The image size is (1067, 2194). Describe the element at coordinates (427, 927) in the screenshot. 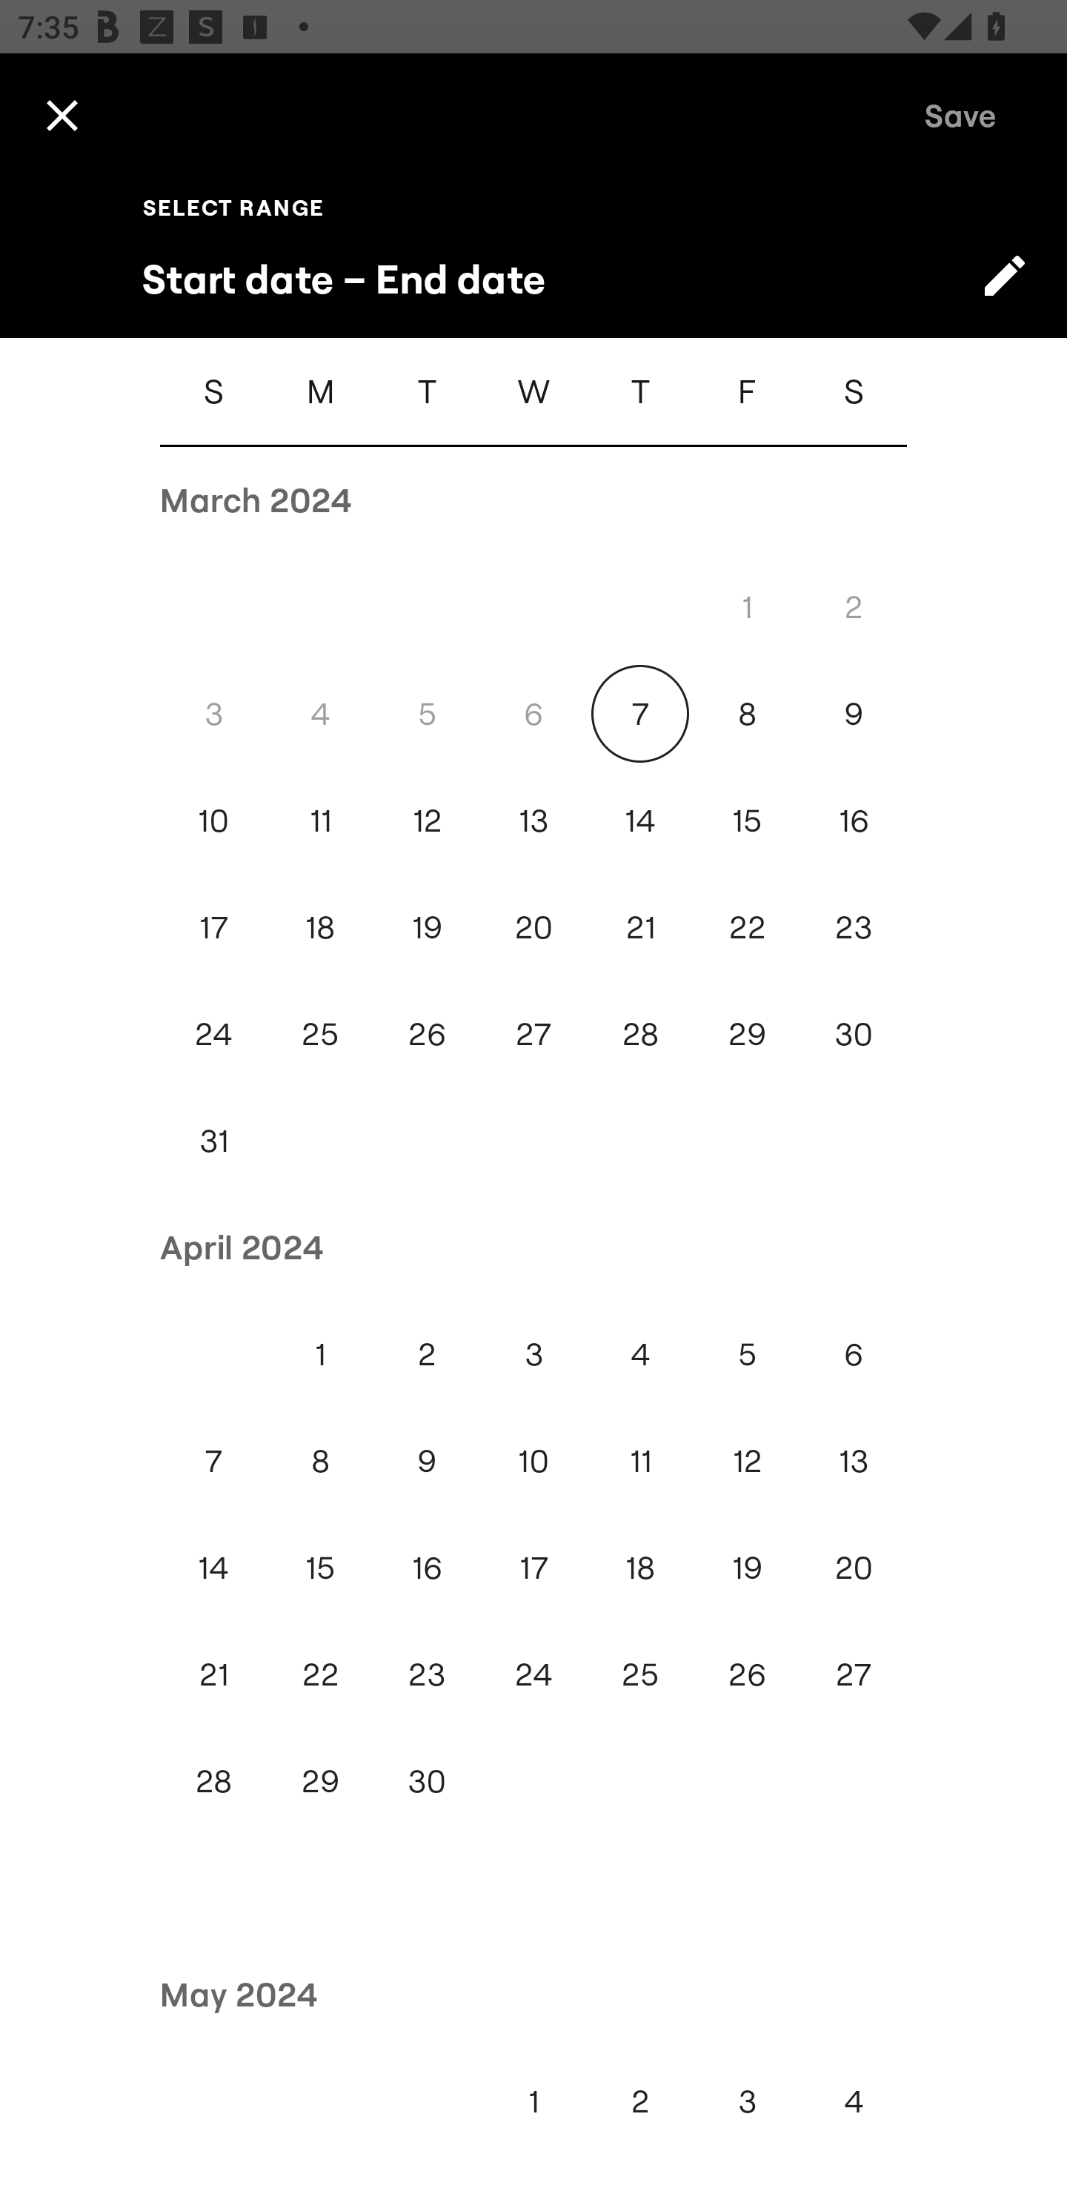

I see `19 Tue, Mar 19` at that location.